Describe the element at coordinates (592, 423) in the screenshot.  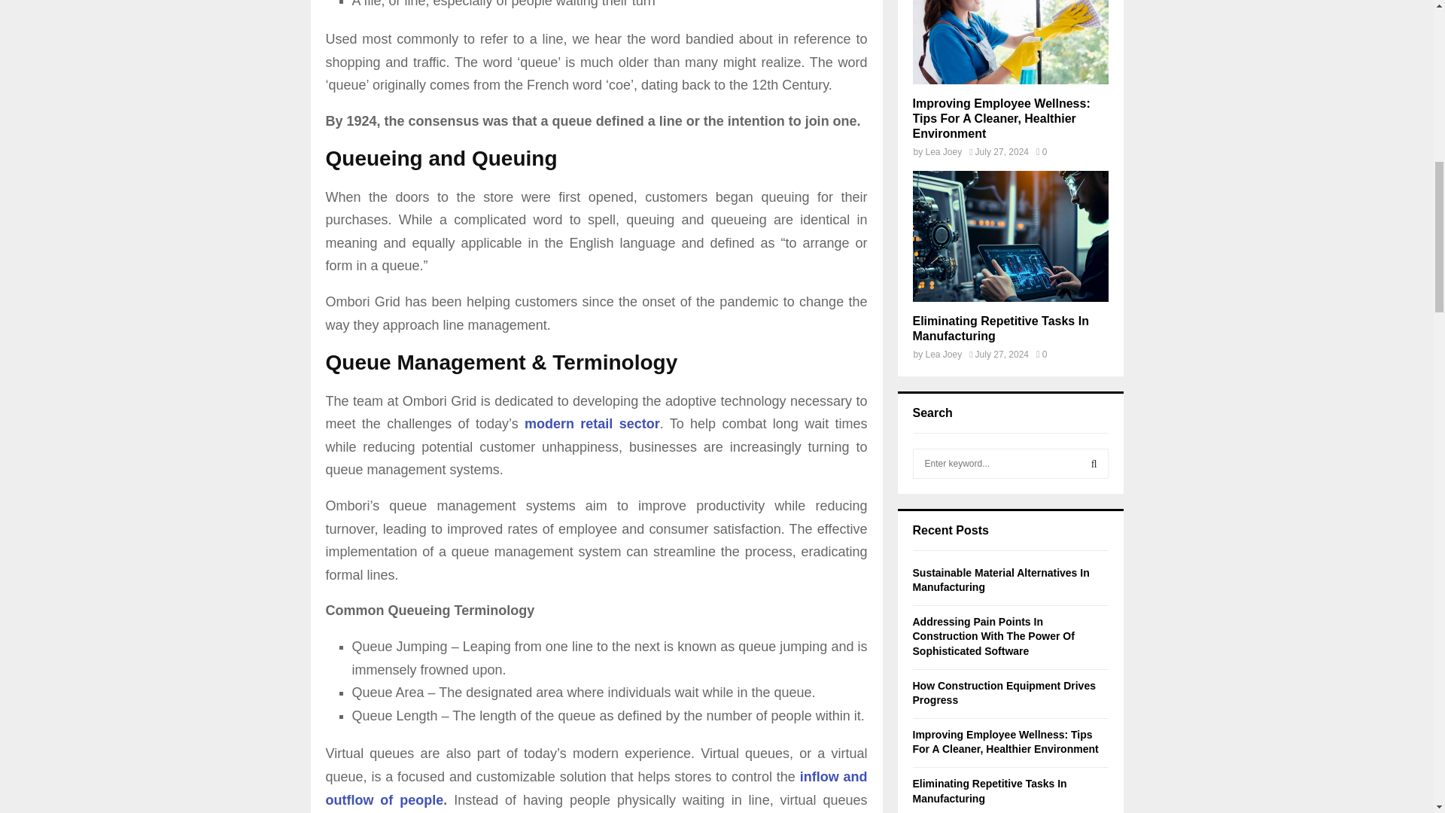
I see `modern retail sector` at that location.